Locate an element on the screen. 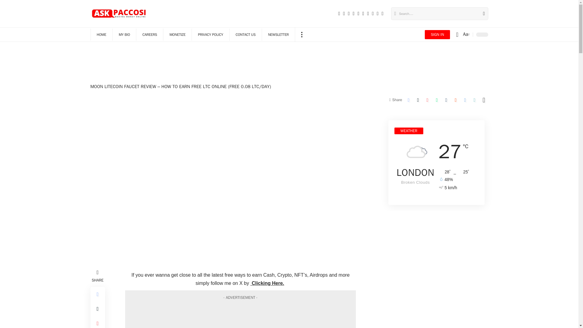  Aa is located at coordinates (466, 35).